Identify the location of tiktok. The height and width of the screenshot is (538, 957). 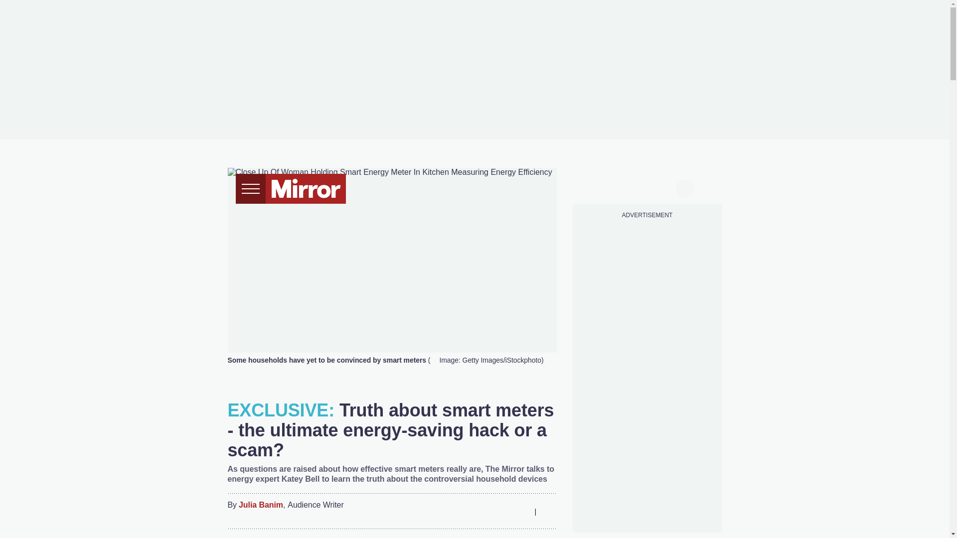
(628, 187).